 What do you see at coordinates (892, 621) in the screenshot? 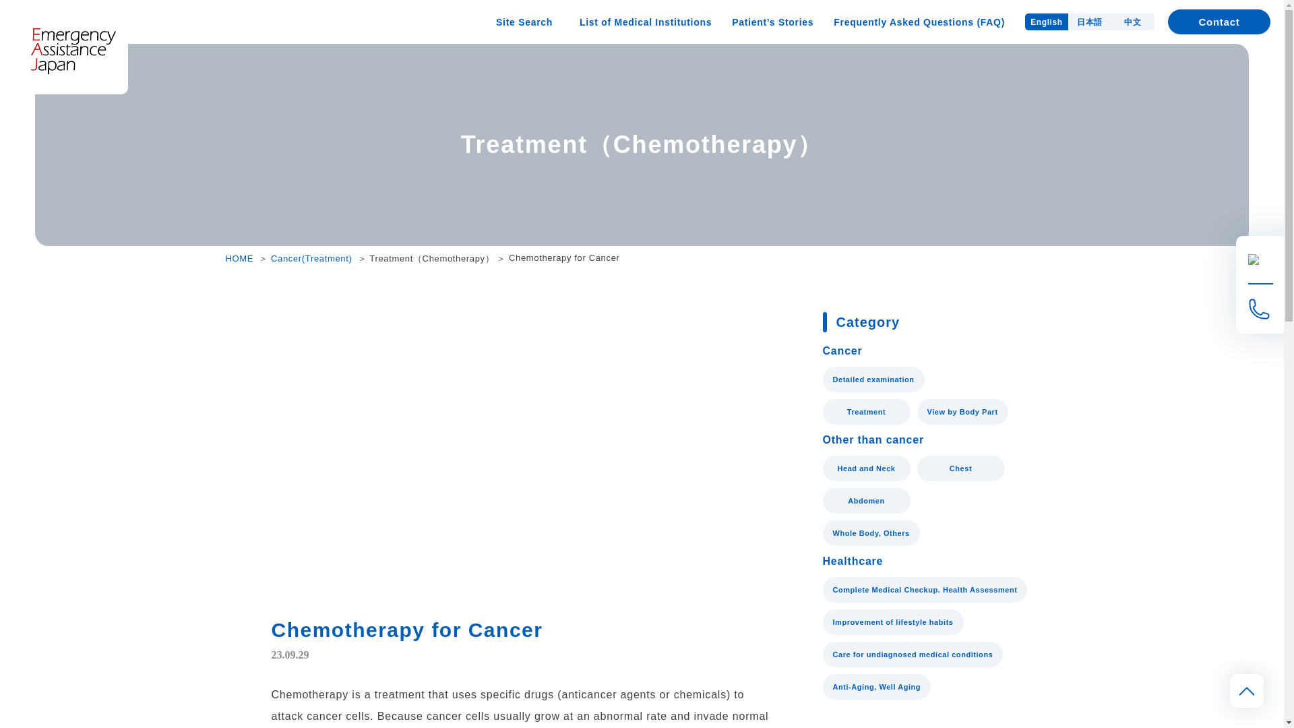
I see `Improvement of lifestyle habits` at bounding box center [892, 621].